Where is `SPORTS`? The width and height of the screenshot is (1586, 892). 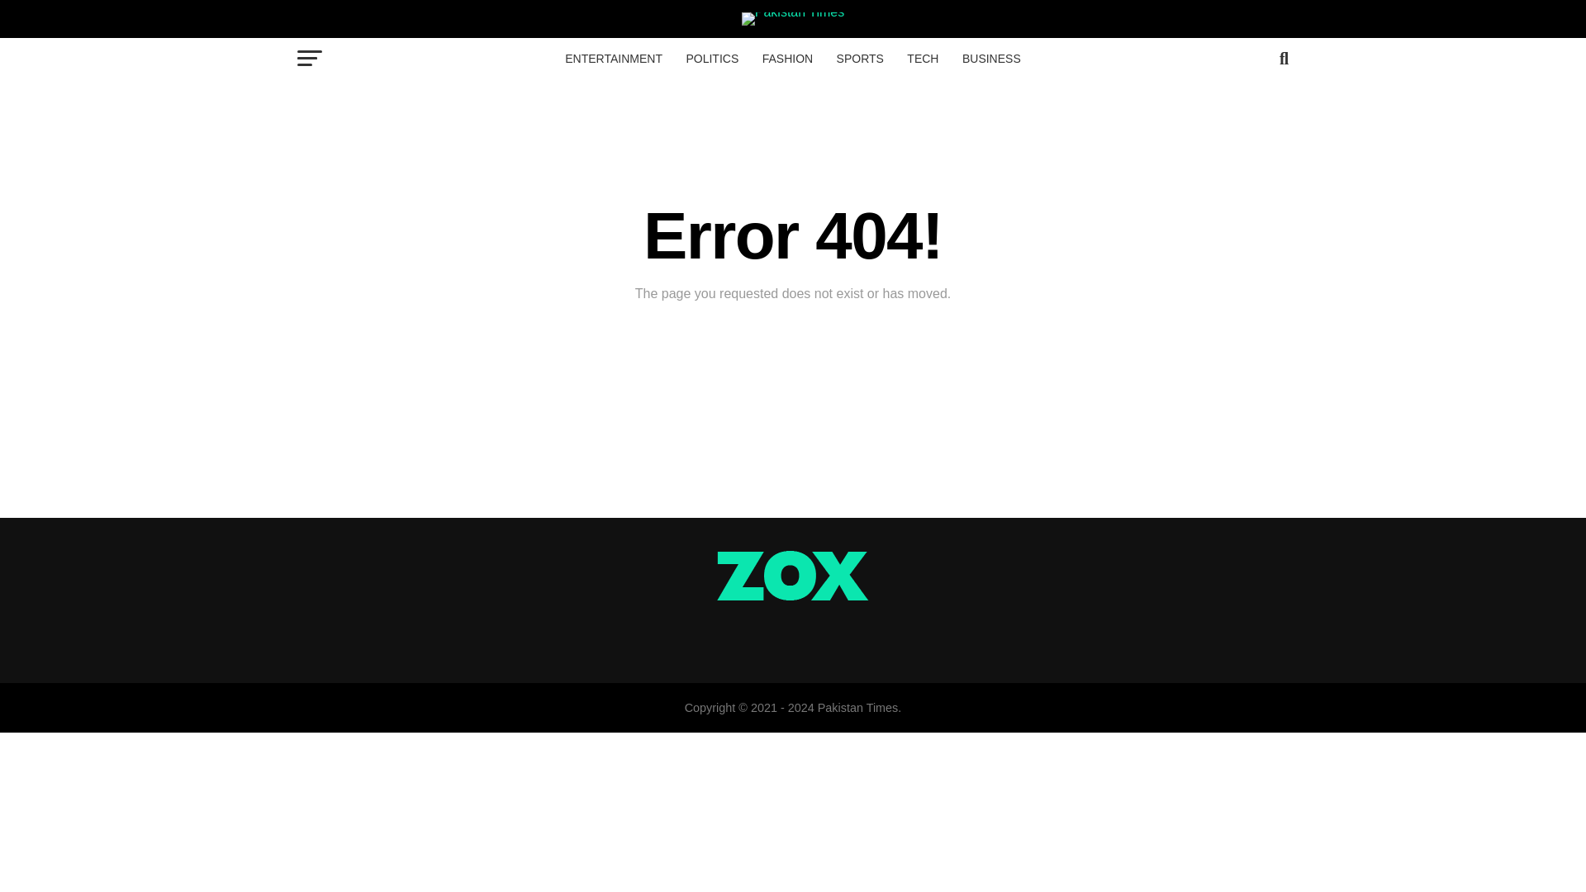
SPORTS is located at coordinates (860, 59).